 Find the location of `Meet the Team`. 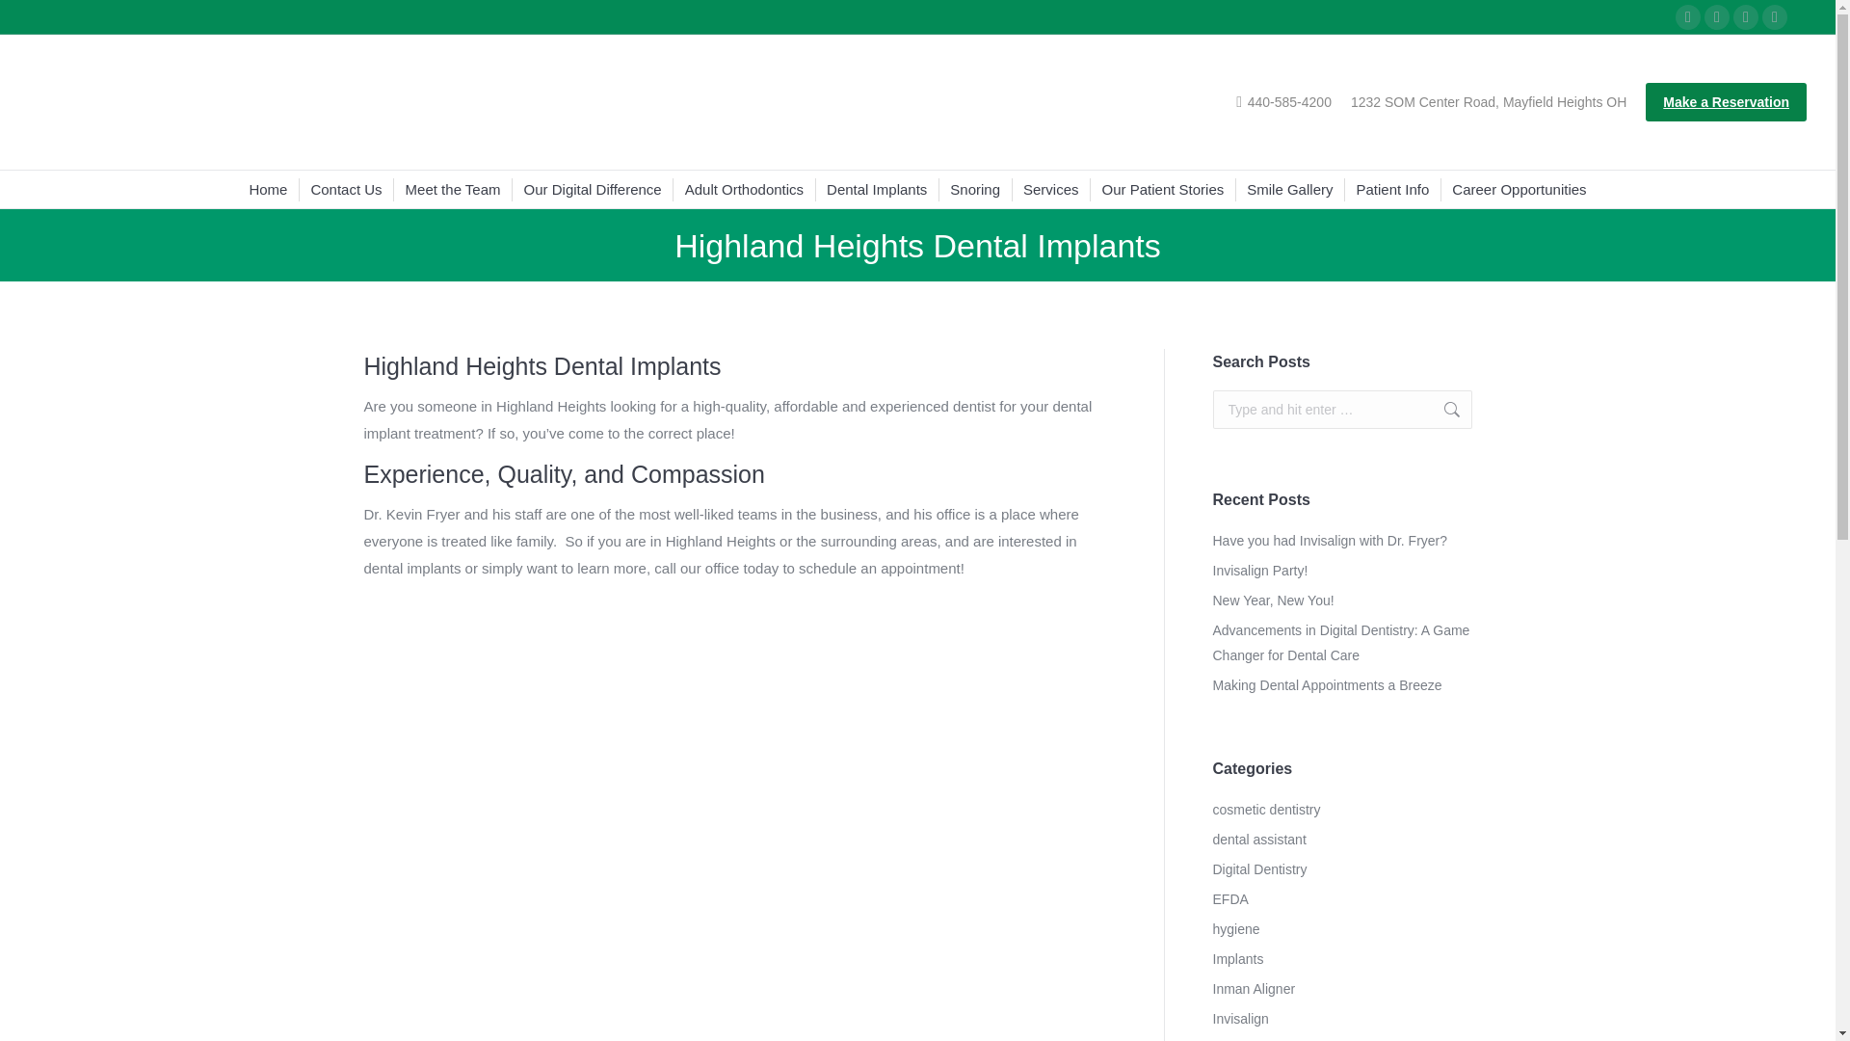

Meet the Team is located at coordinates (453, 189).